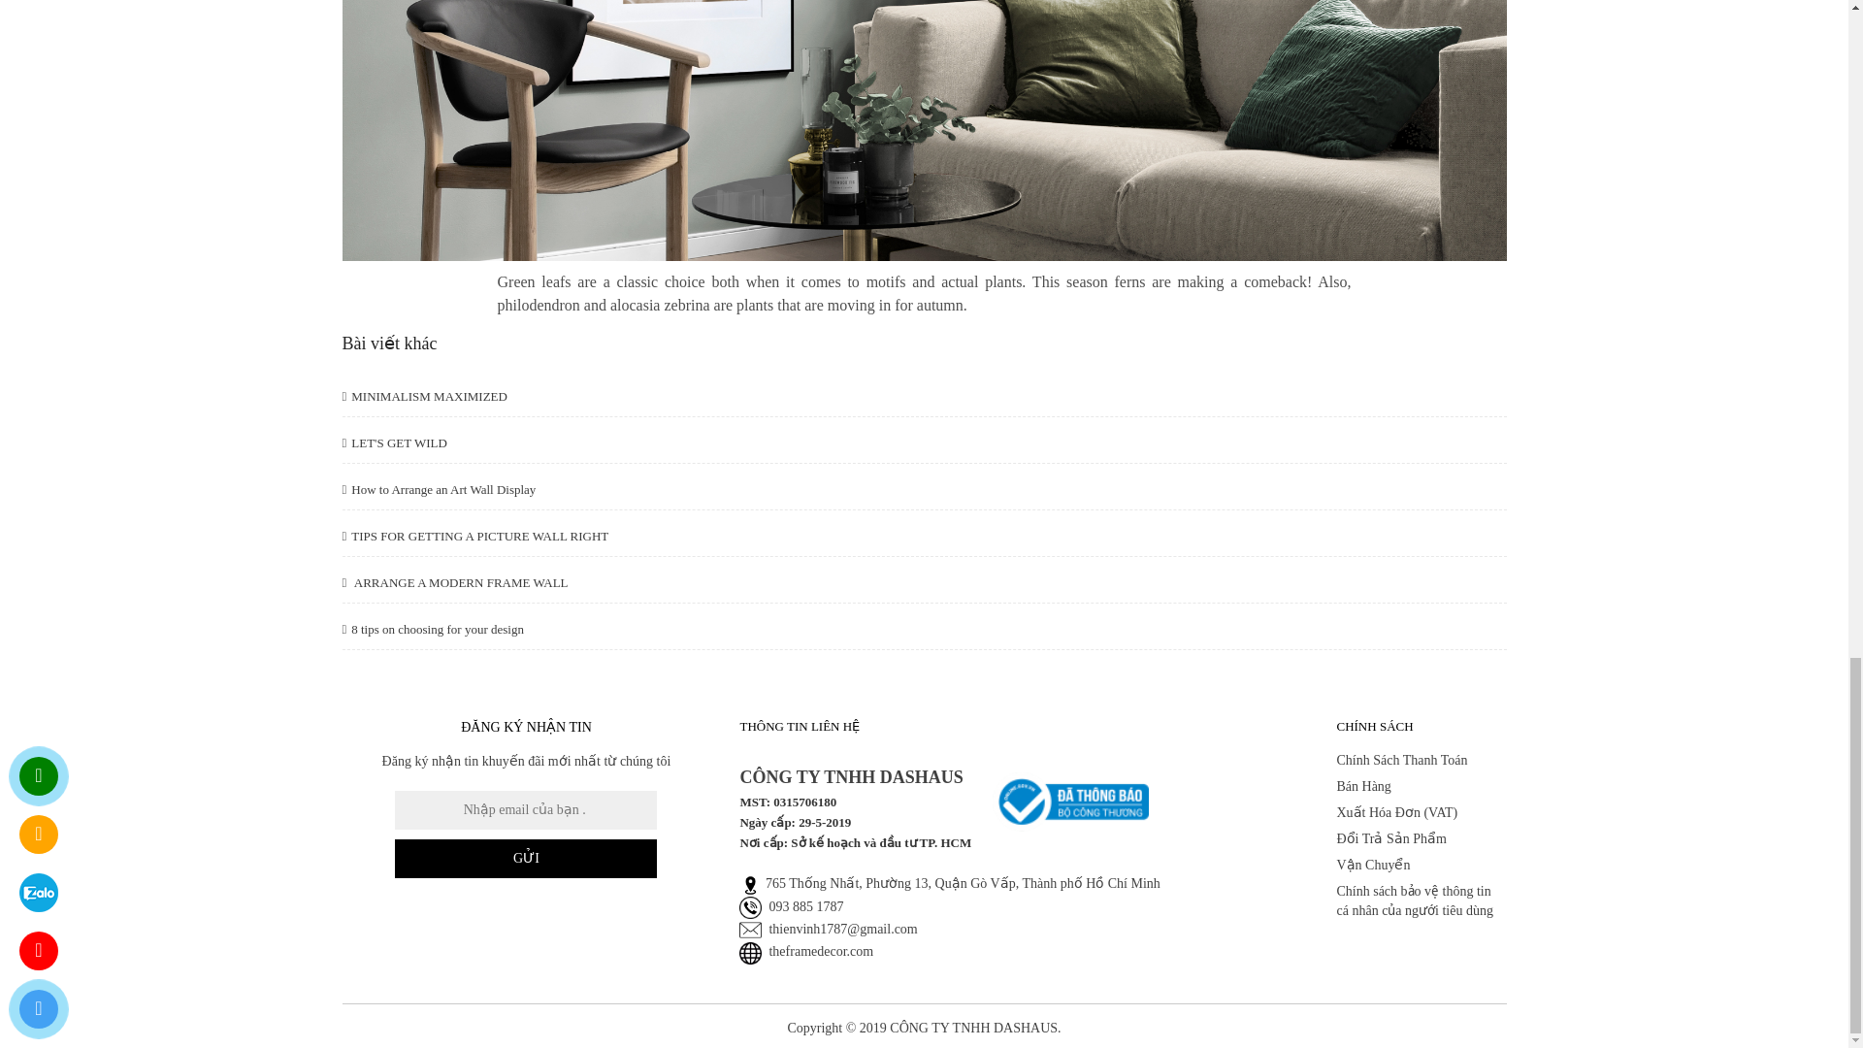 The image size is (1863, 1048). I want to click on  ARRANGE A MODERN FRAME WALL, so click(454, 582).